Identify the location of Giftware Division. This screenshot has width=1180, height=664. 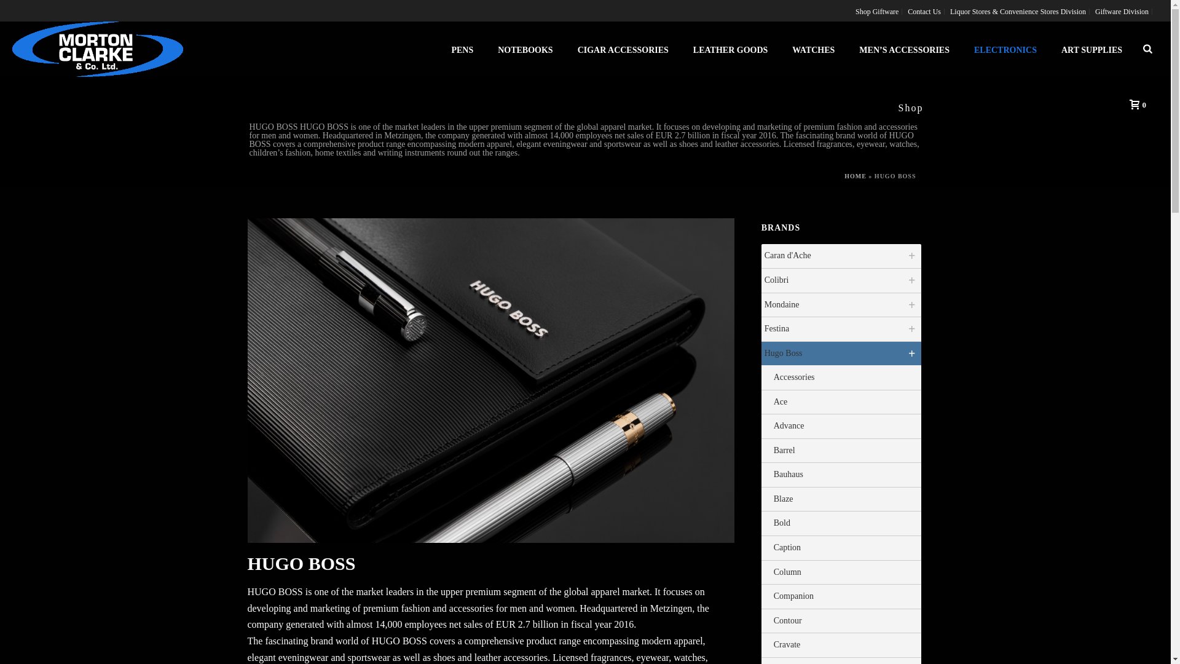
(1122, 11).